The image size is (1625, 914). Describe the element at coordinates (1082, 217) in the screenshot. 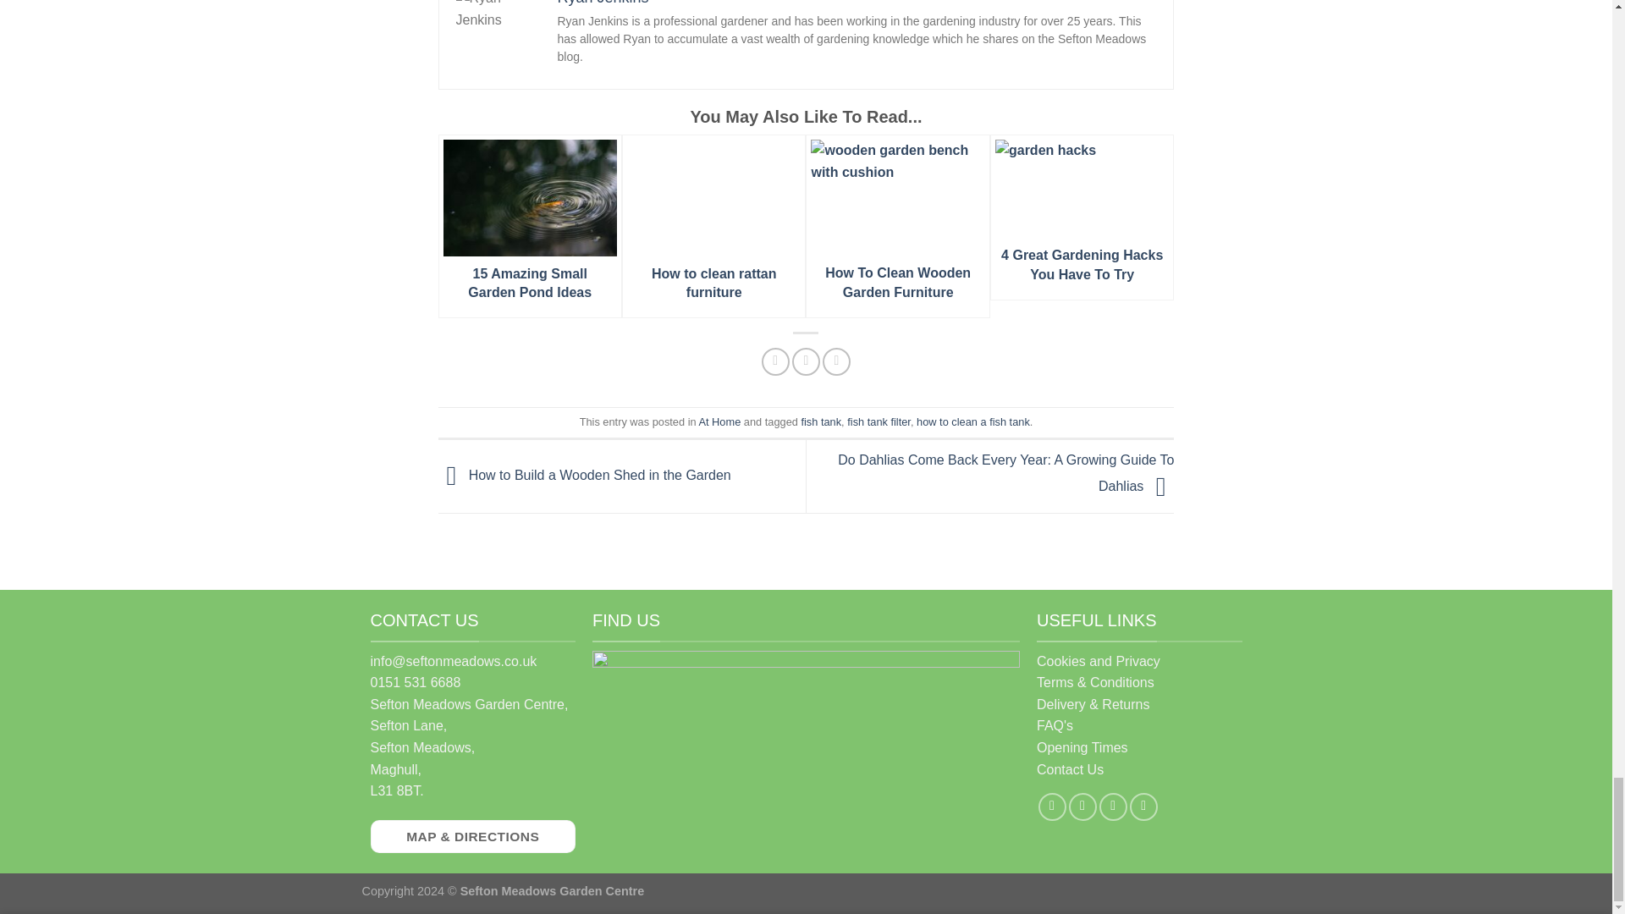

I see `4 Great Gardening Hacks You Have To Try` at that location.